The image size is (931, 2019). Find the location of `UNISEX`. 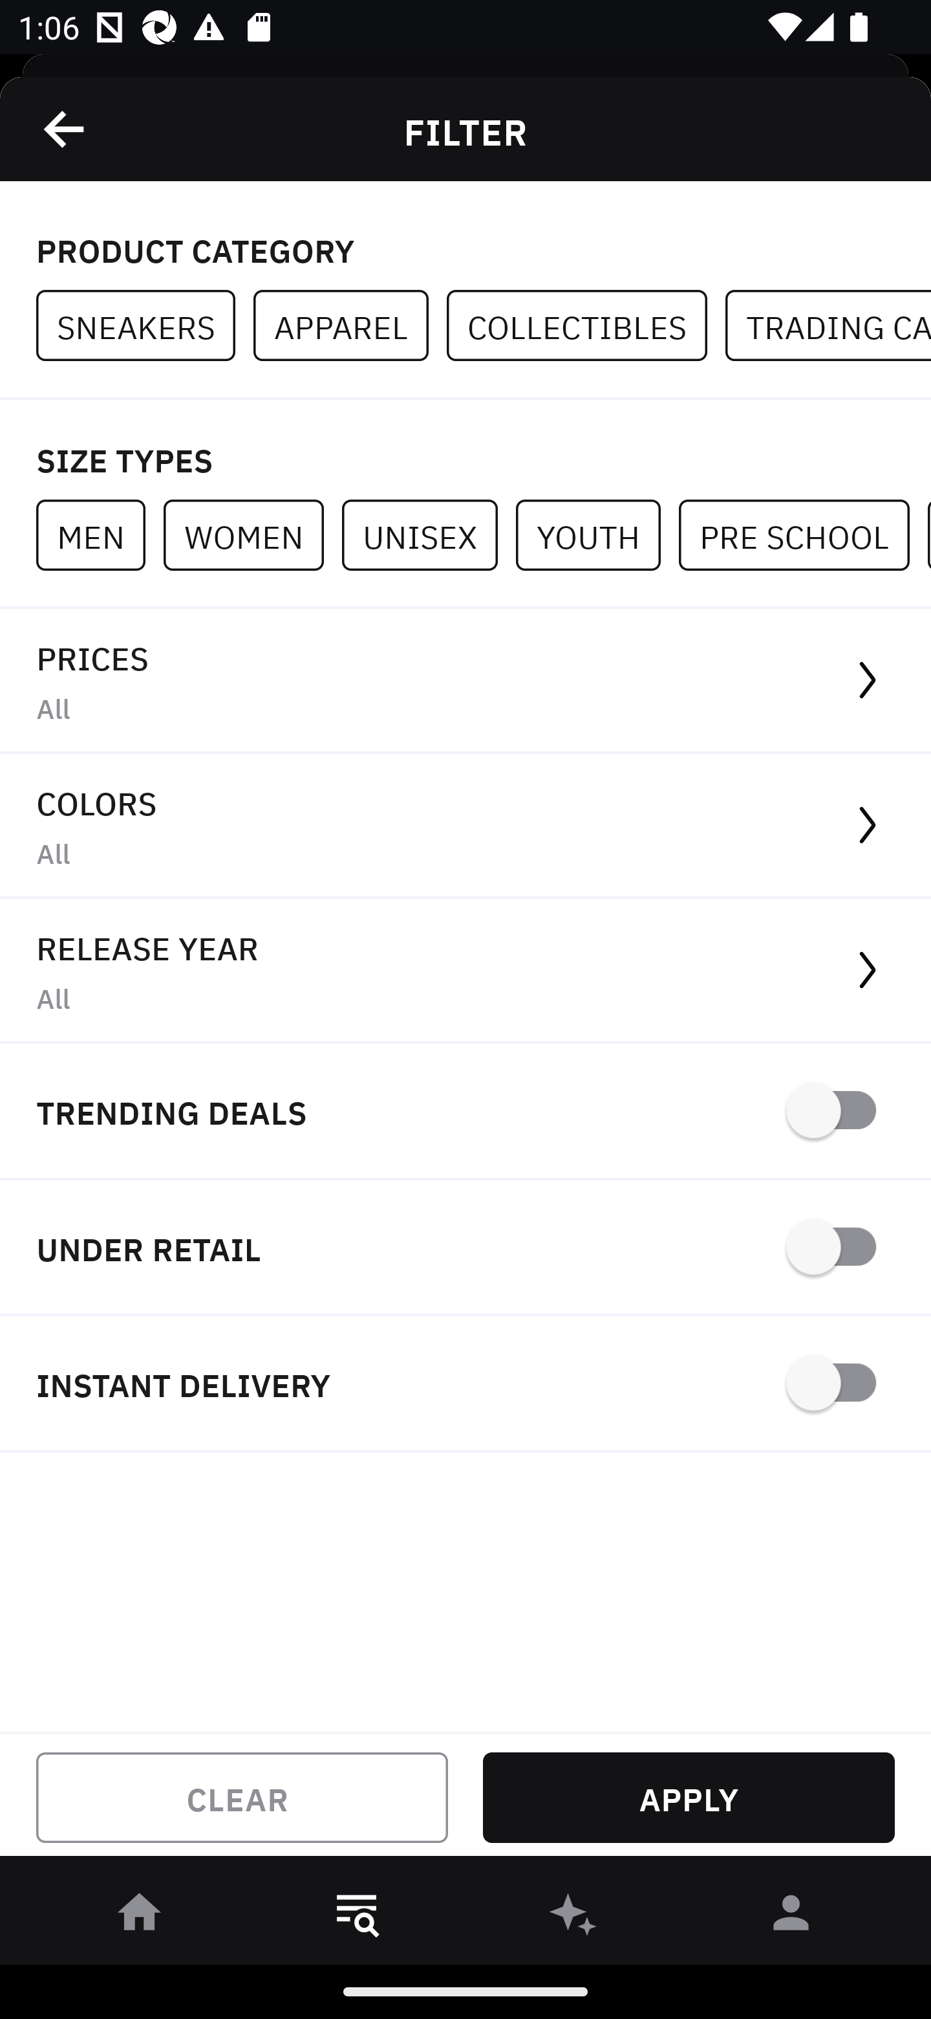

UNISEX is located at coordinates (428, 535).